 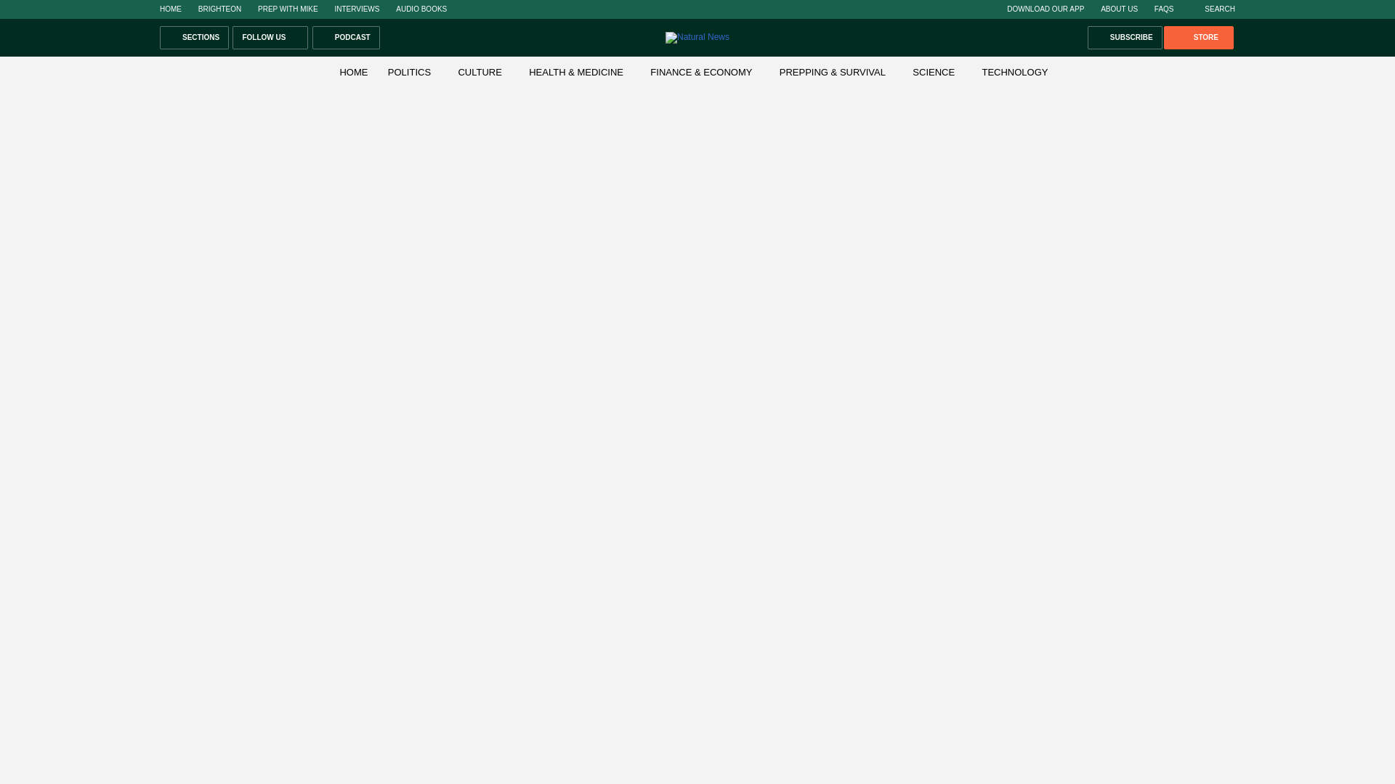 I want to click on PREP WITH MIKE, so click(x=288, y=9).